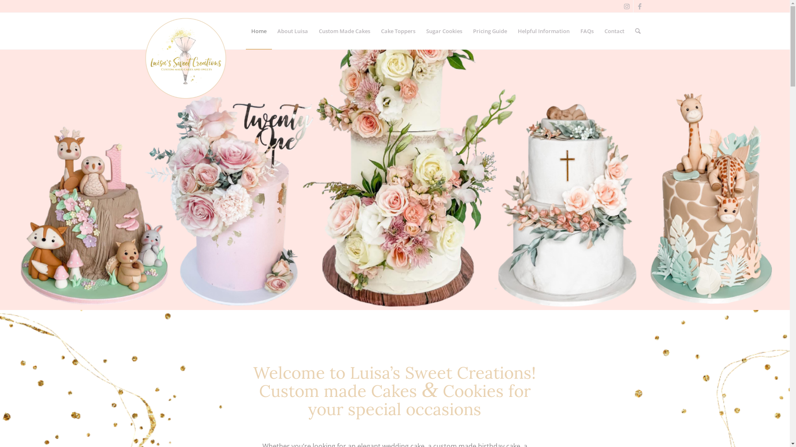 This screenshot has height=447, width=796. What do you see at coordinates (293, 31) in the screenshot?
I see `About Luisa` at bounding box center [293, 31].